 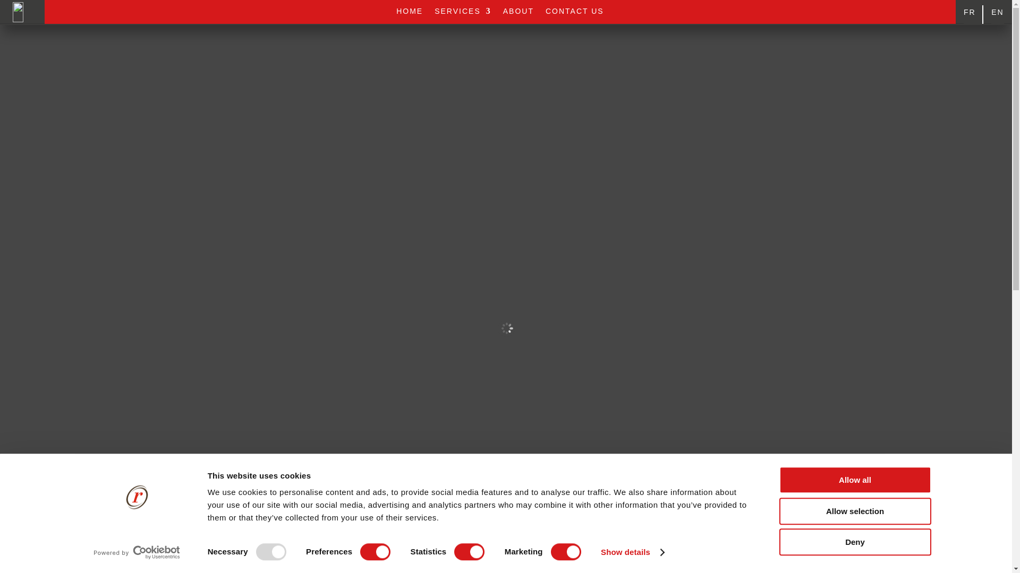 I want to click on Show details, so click(x=632, y=552).